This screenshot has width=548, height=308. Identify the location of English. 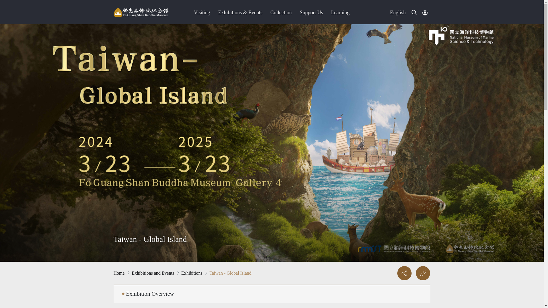
(397, 12).